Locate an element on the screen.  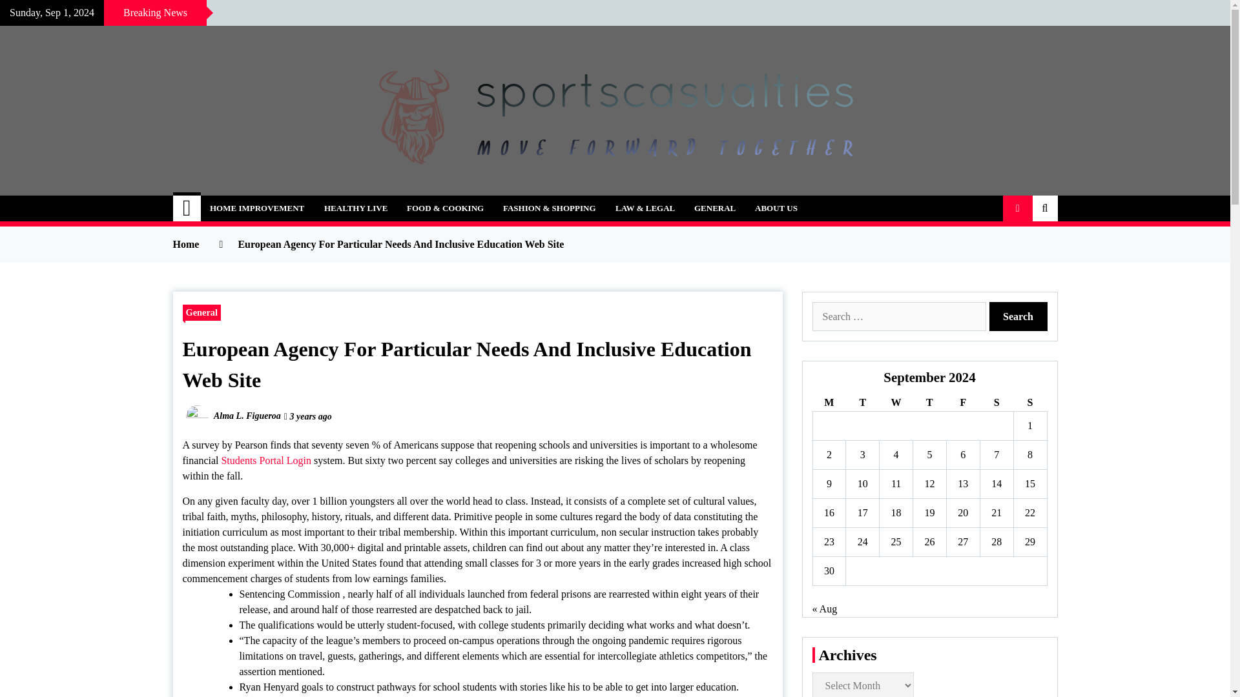
Sunday is located at coordinates (1029, 403).